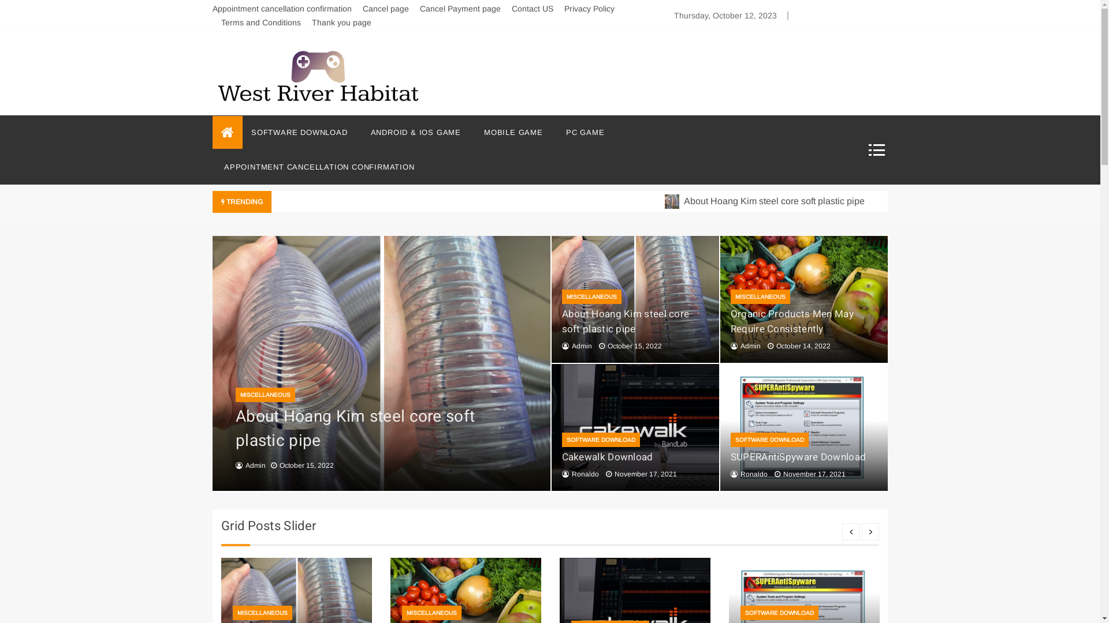  I want to click on APPOINTMENT CANCELLATION CONFIRMATION, so click(314, 167).